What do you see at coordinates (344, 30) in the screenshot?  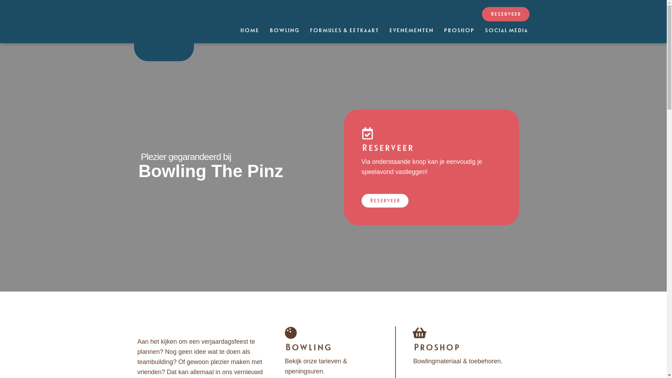 I see `FORMULES & EETKAART` at bounding box center [344, 30].